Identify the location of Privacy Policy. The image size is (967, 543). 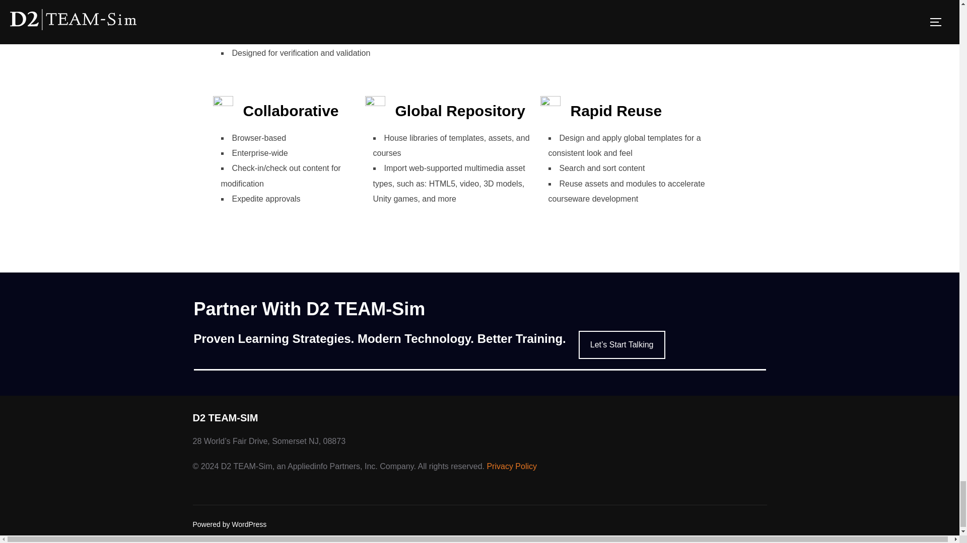
(511, 467).